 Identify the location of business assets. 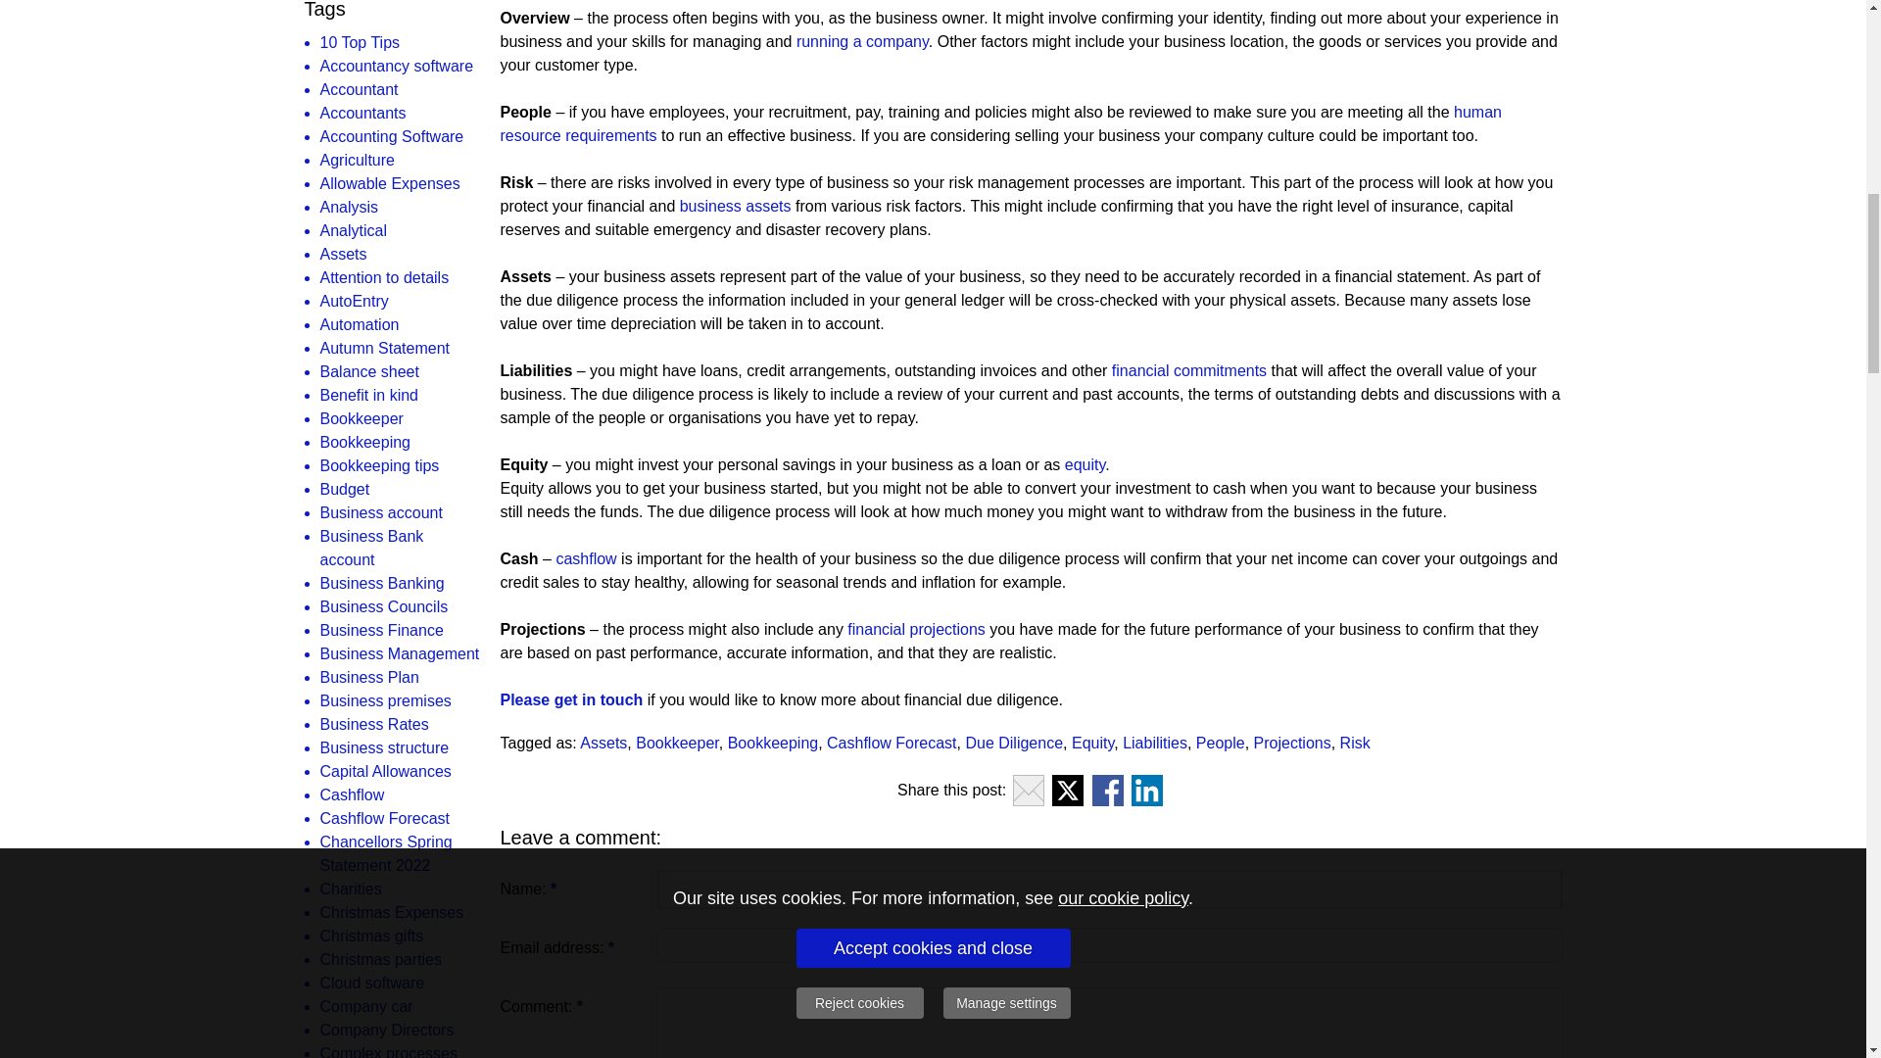
(735, 206).